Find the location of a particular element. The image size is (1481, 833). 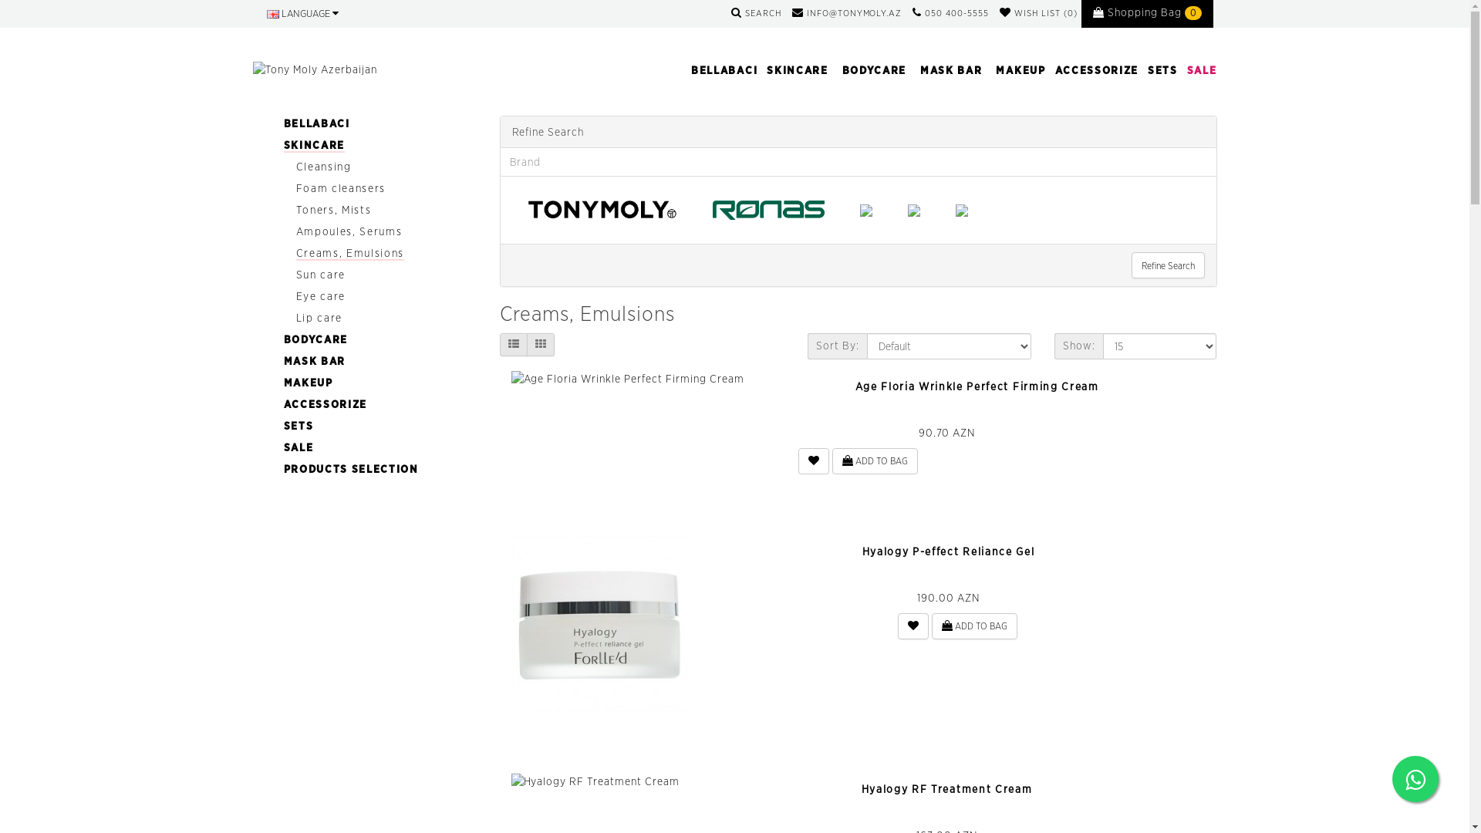

MASK BAR is located at coordinates (315, 361).